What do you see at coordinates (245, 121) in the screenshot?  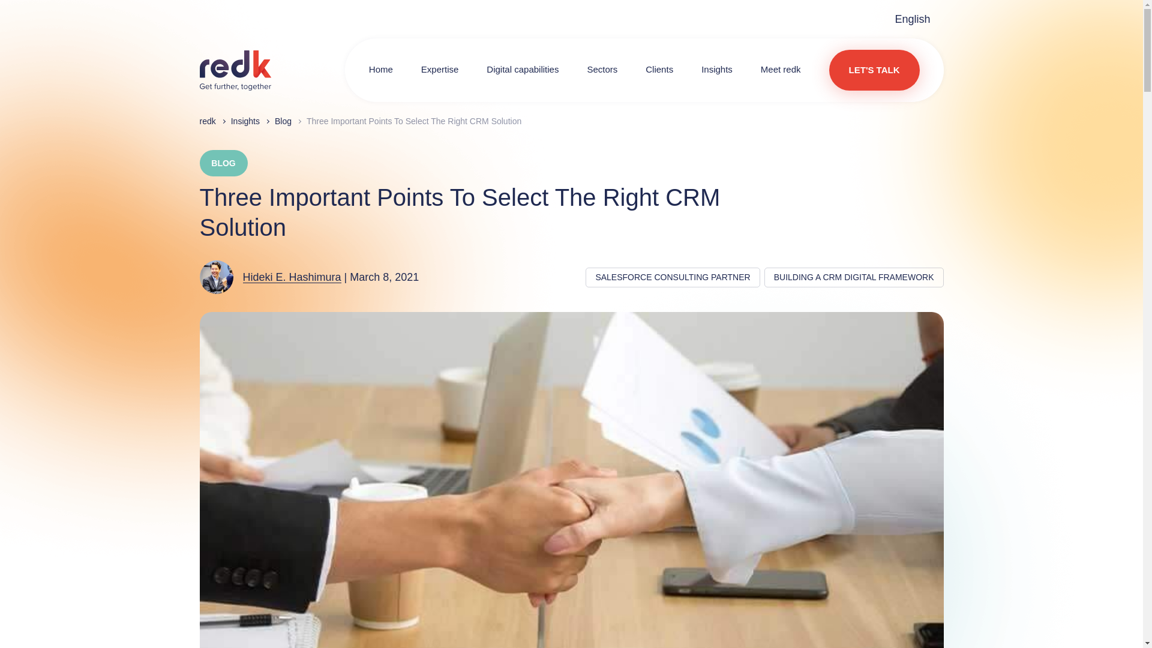 I see `Go to Insights.` at bounding box center [245, 121].